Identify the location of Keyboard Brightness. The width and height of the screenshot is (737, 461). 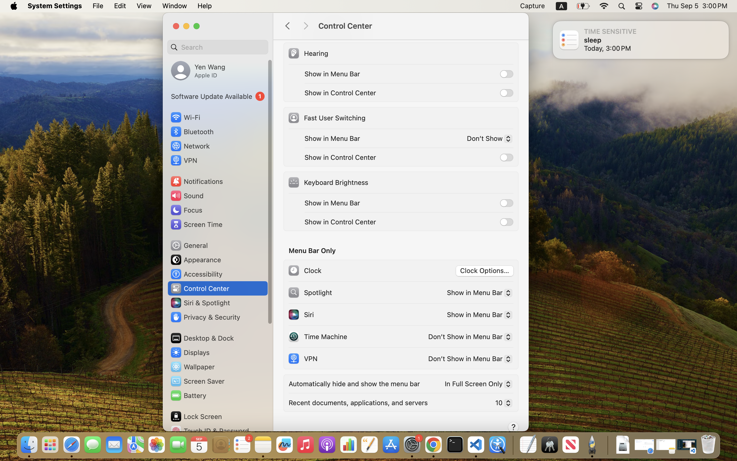
(328, 182).